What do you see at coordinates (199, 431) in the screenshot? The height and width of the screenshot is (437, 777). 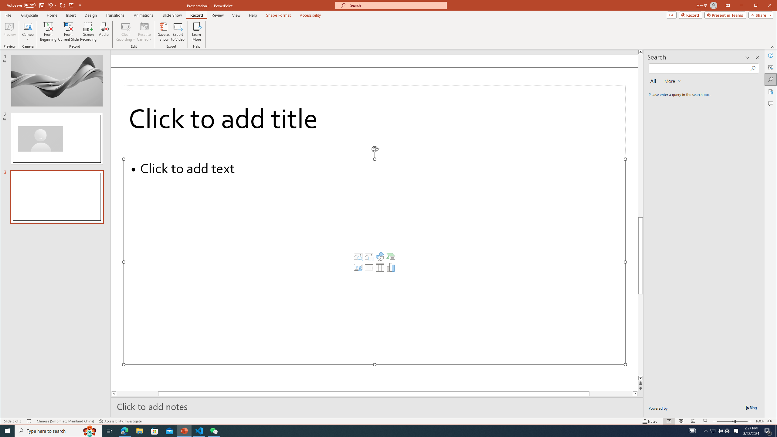 I see `Visual Studio Code - 1 running window` at bounding box center [199, 431].